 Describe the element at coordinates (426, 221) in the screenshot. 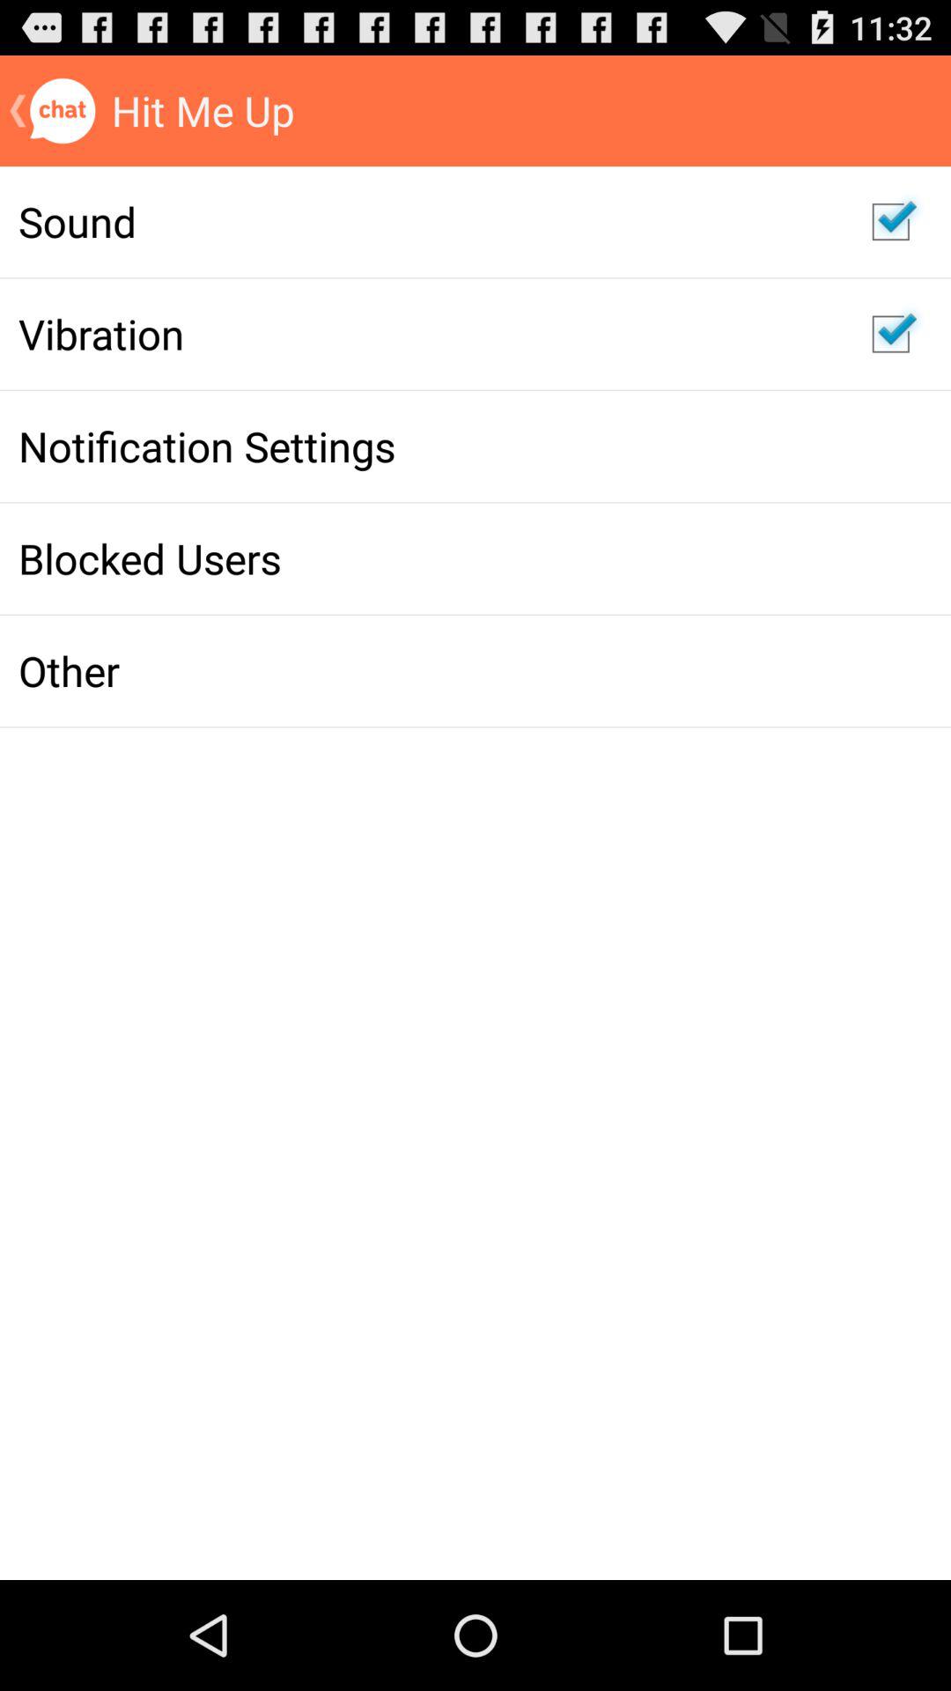

I see `jump to sound icon` at that location.